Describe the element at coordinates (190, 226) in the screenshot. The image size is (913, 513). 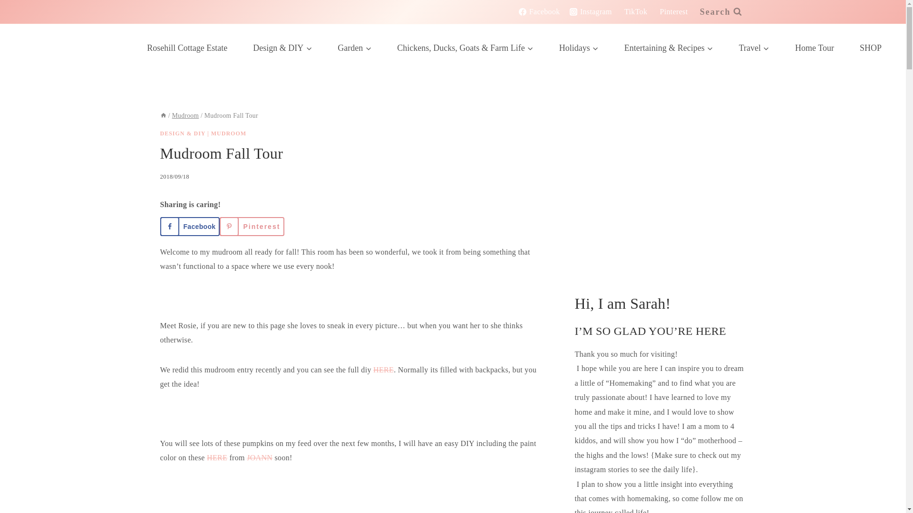
I see `Share on Facebook` at that location.